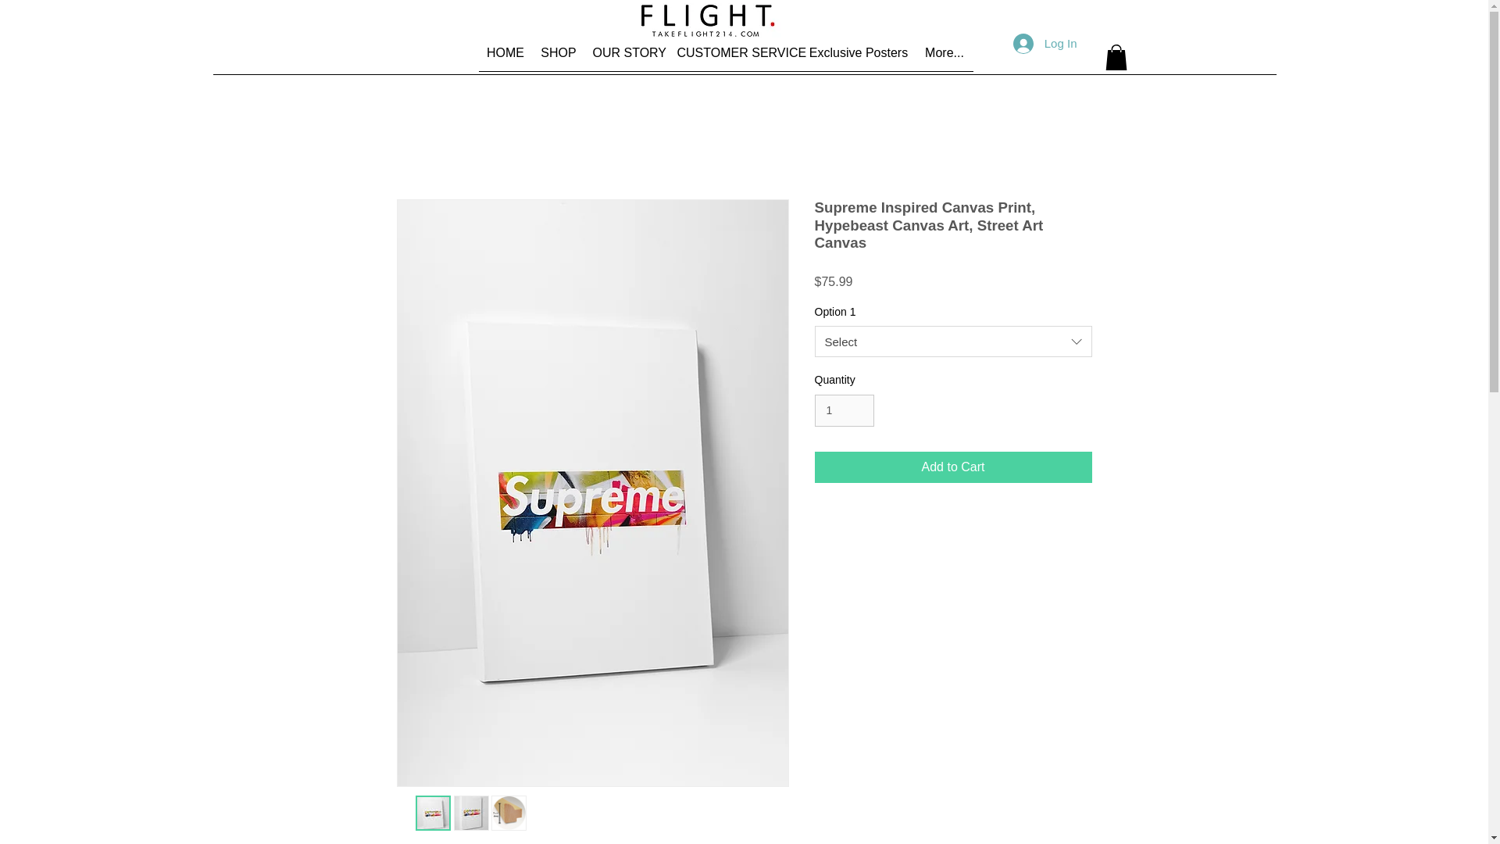 This screenshot has height=844, width=1500. What do you see at coordinates (1045, 42) in the screenshot?
I see `Log In` at bounding box center [1045, 42].